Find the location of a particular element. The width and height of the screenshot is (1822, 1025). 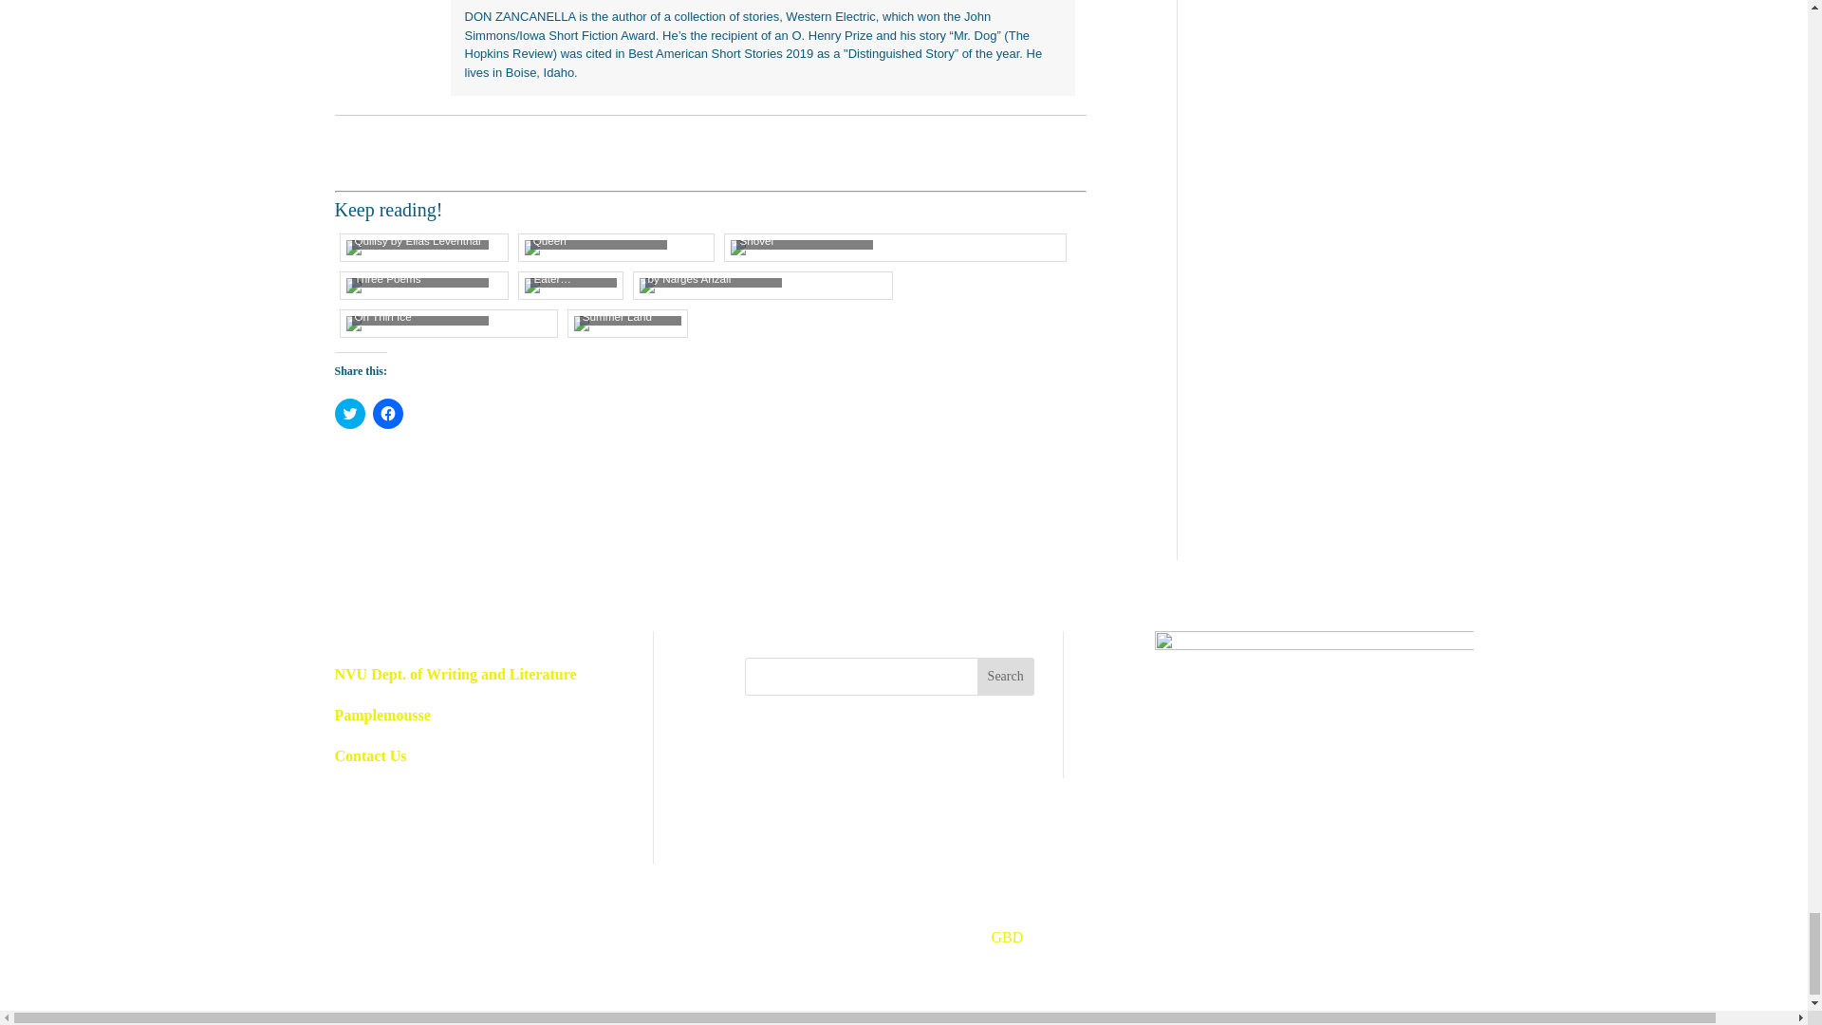

On Thin Ice is located at coordinates (448, 323).